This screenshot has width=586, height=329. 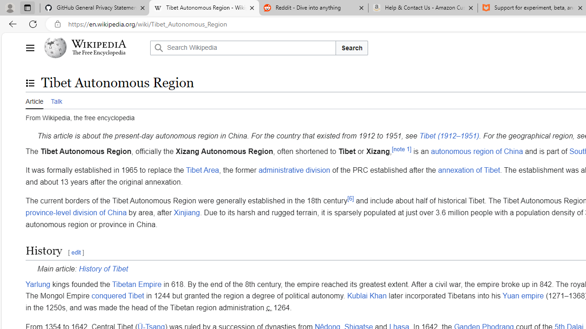 What do you see at coordinates (30, 83) in the screenshot?
I see `Toggle the table of contents` at bounding box center [30, 83].